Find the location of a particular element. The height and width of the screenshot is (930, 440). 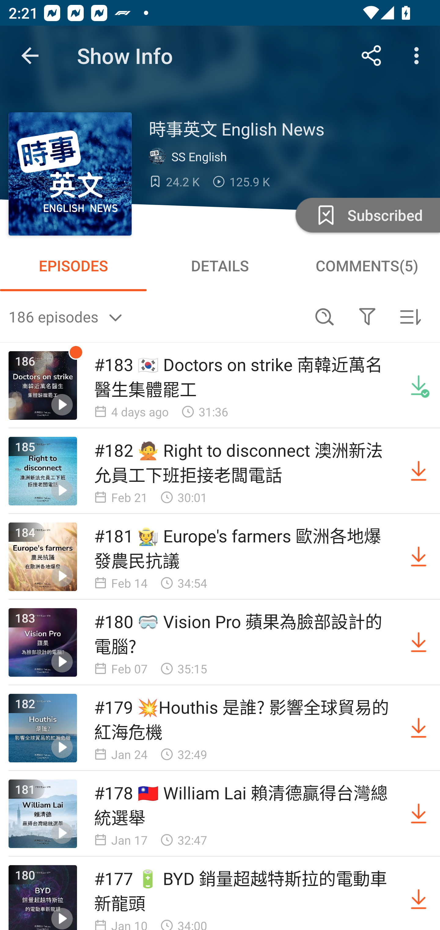

Download is located at coordinates (419, 471).